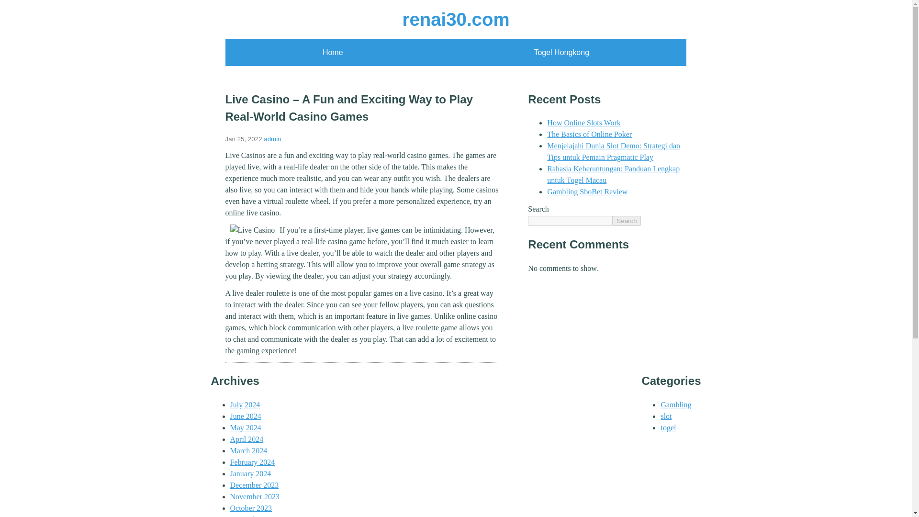 This screenshot has height=517, width=919. I want to click on Rahasia Keberuntungan: Panduan Lengkap untuk Togel Macau, so click(613, 174).